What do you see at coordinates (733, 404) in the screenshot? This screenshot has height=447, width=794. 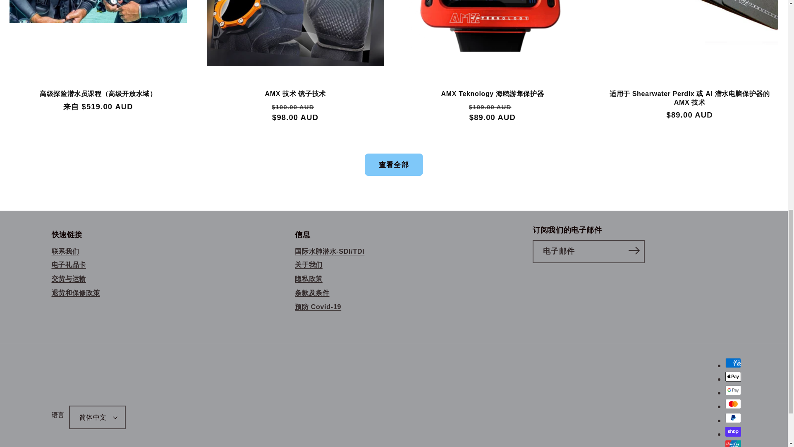 I see `Mastercard` at bounding box center [733, 404].